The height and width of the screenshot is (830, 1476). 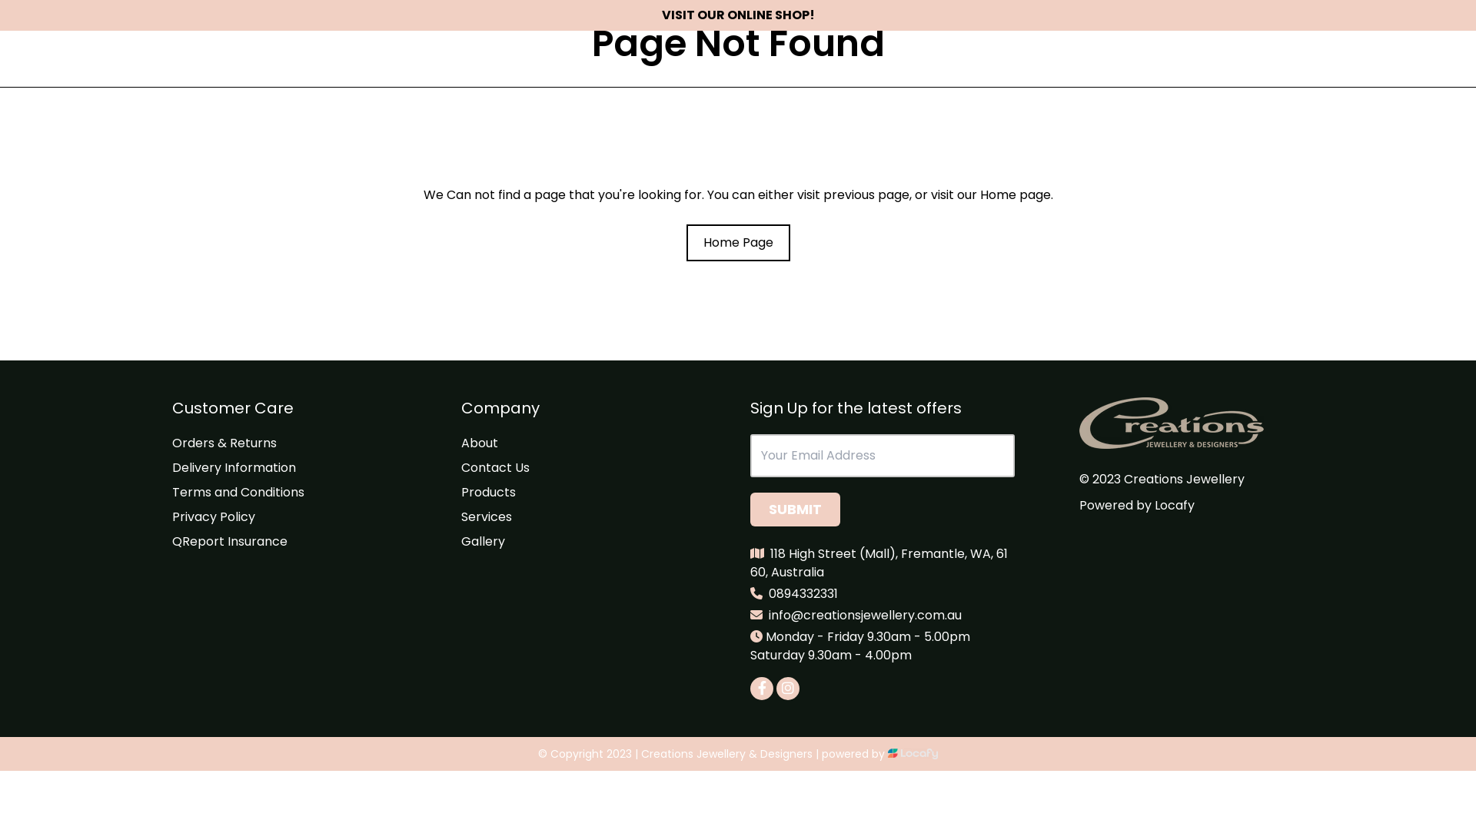 What do you see at coordinates (495, 467) in the screenshot?
I see `Contact Us` at bounding box center [495, 467].